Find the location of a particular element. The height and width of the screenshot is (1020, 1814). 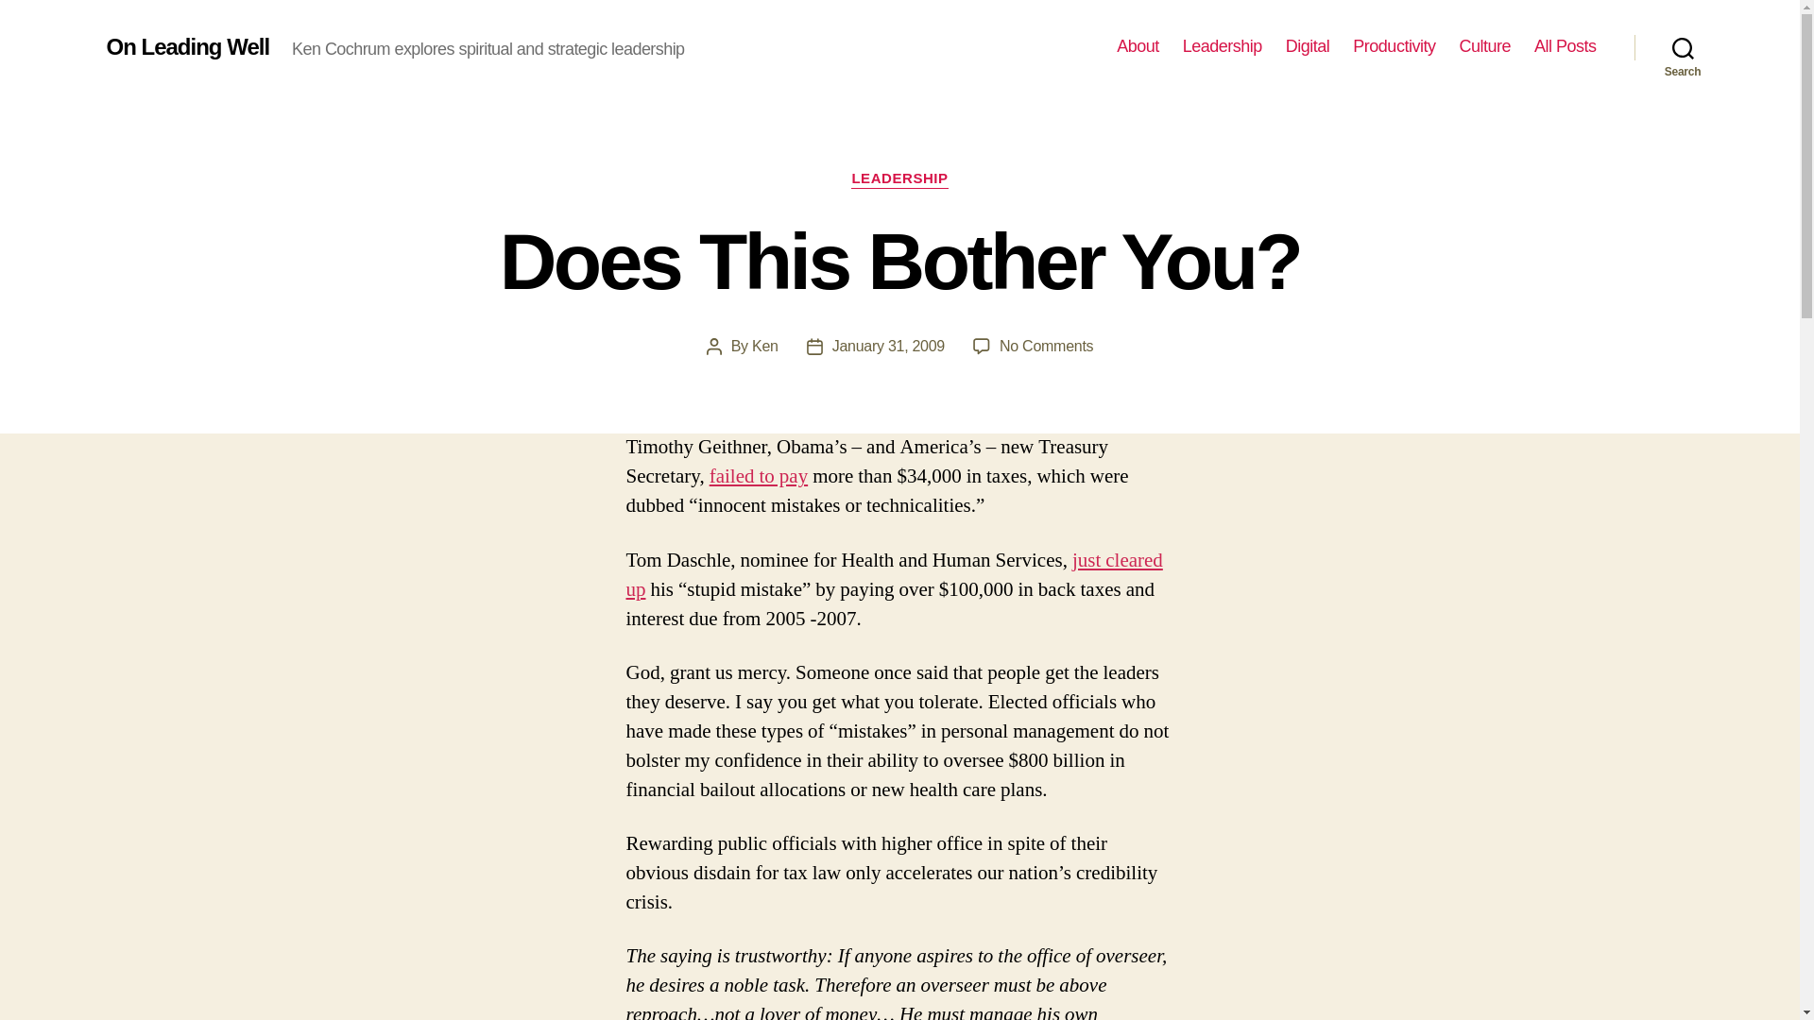

All Posts is located at coordinates (894, 574).